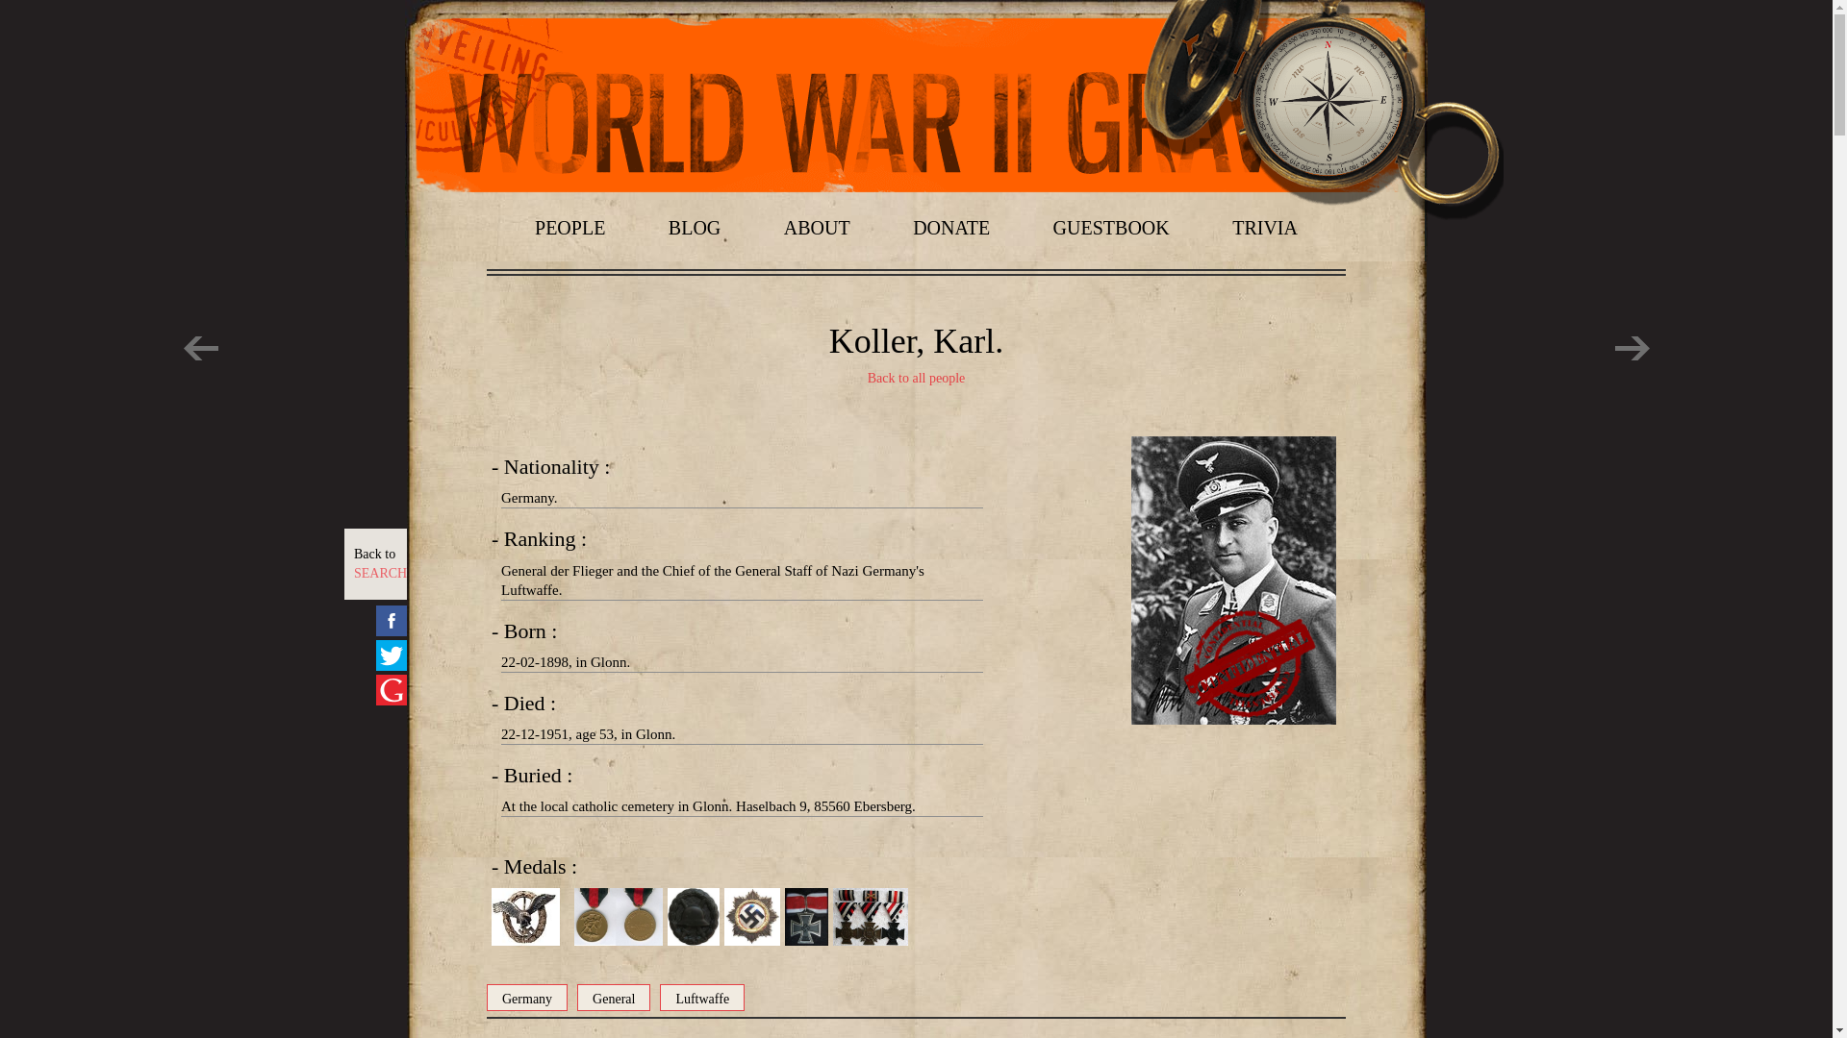 The width and height of the screenshot is (1847, 1038). Describe the element at coordinates (569, 227) in the screenshot. I see `PEOPLE` at that location.